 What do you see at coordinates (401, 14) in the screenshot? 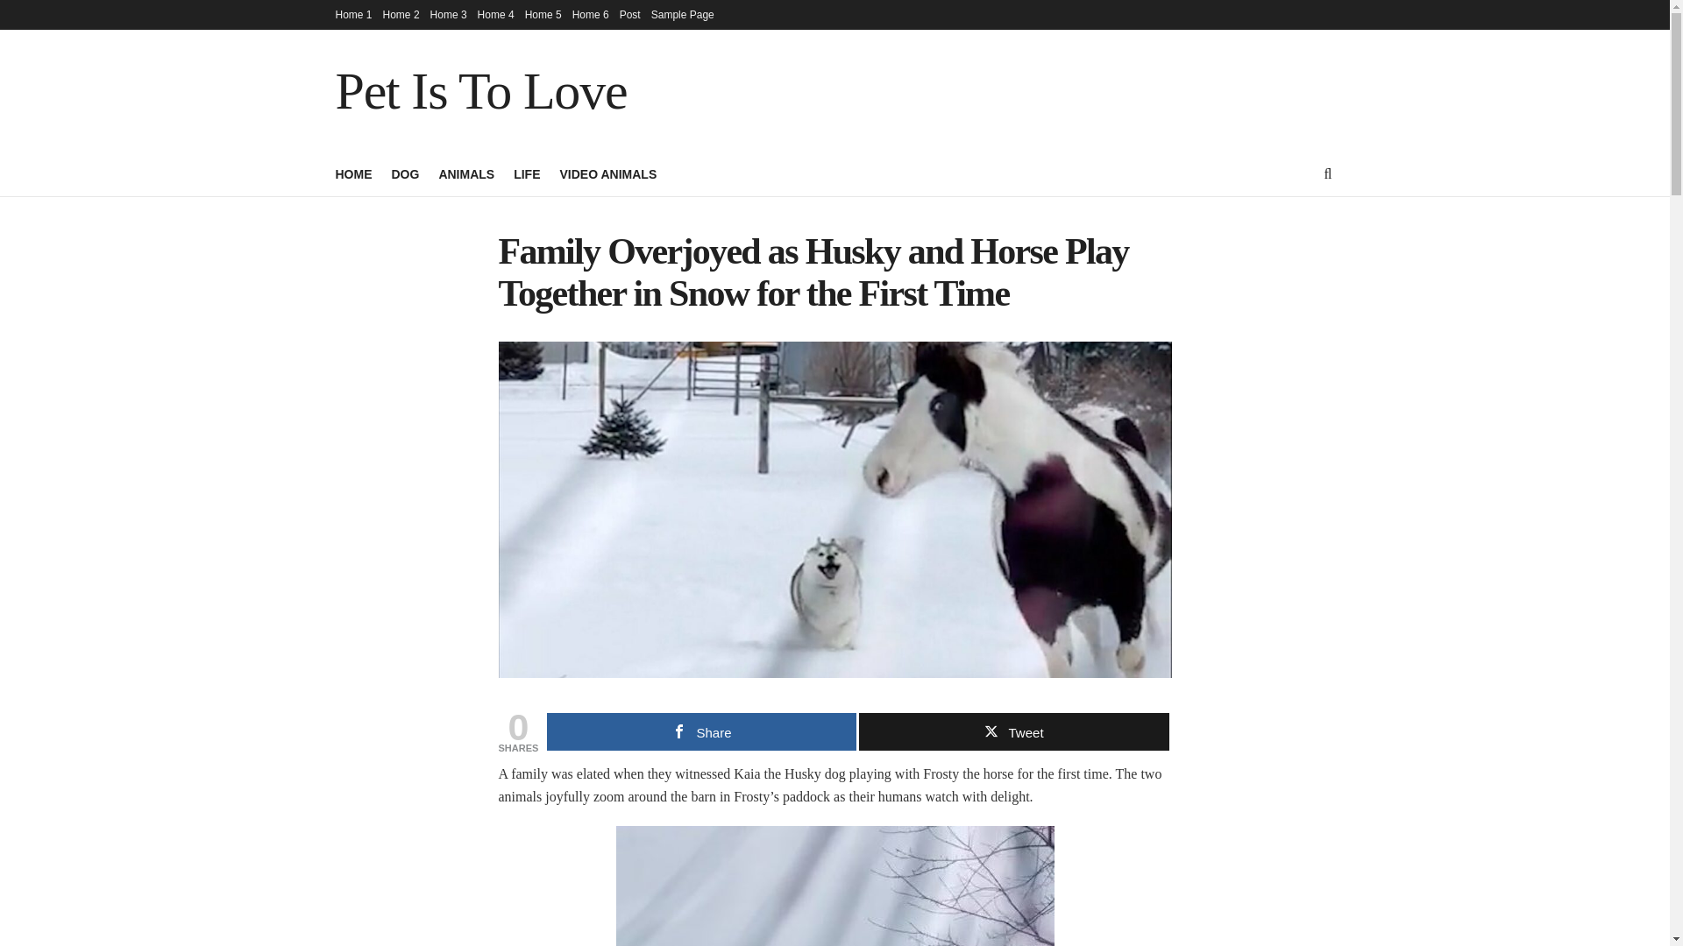
I see `Home 2` at bounding box center [401, 14].